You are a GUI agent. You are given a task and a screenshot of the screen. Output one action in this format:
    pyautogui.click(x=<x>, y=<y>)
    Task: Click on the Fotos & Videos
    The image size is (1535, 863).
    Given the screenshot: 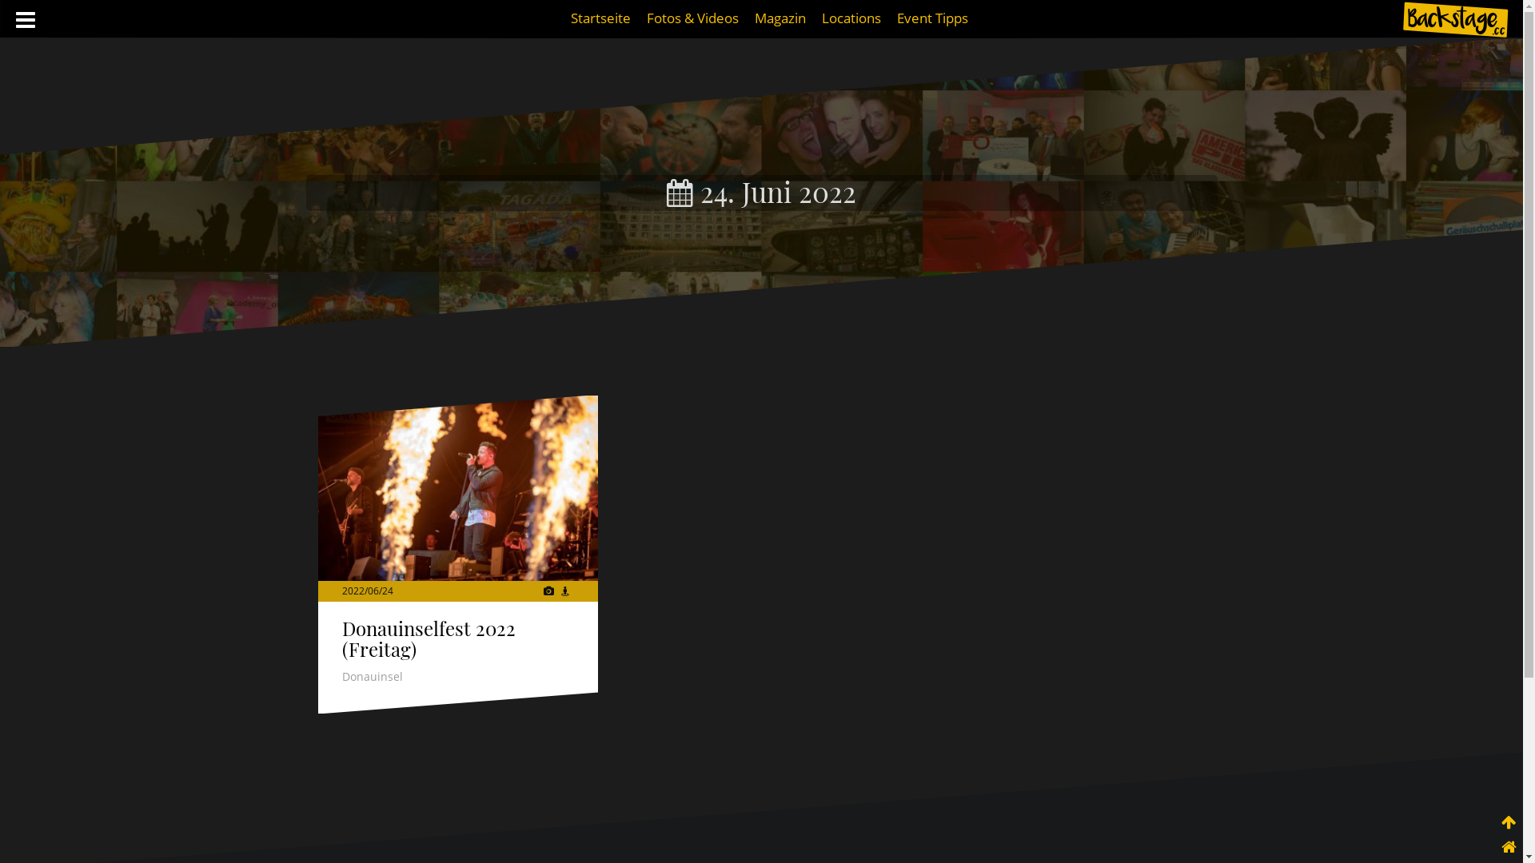 What is the action you would take?
    pyautogui.click(x=692, y=18)
    